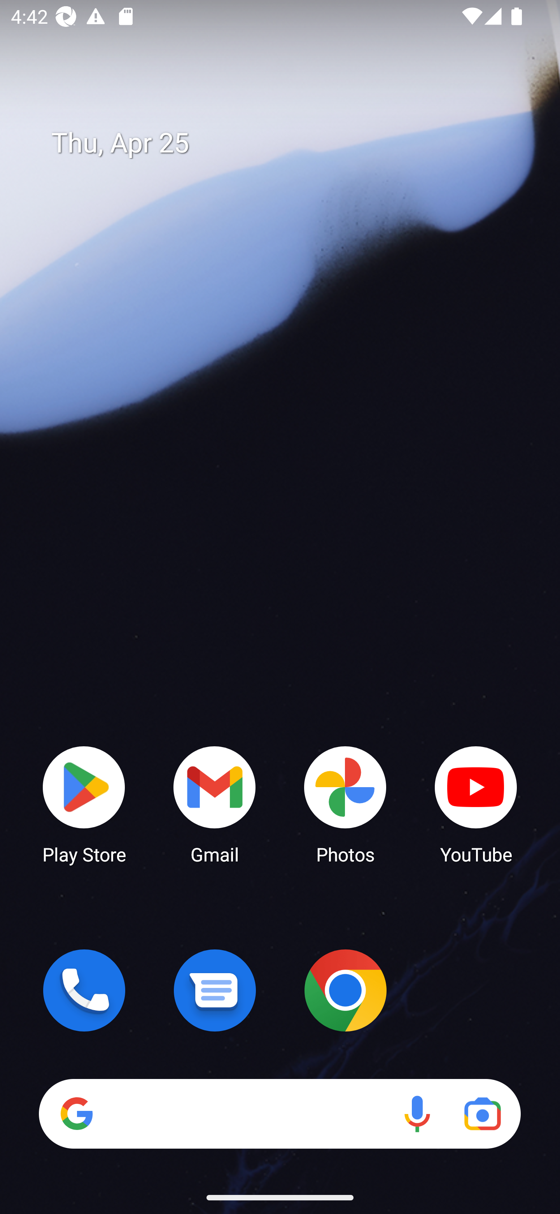 The width and height of the screenshot is (560, 1214). I want to click on Phone, so click(84, 990).